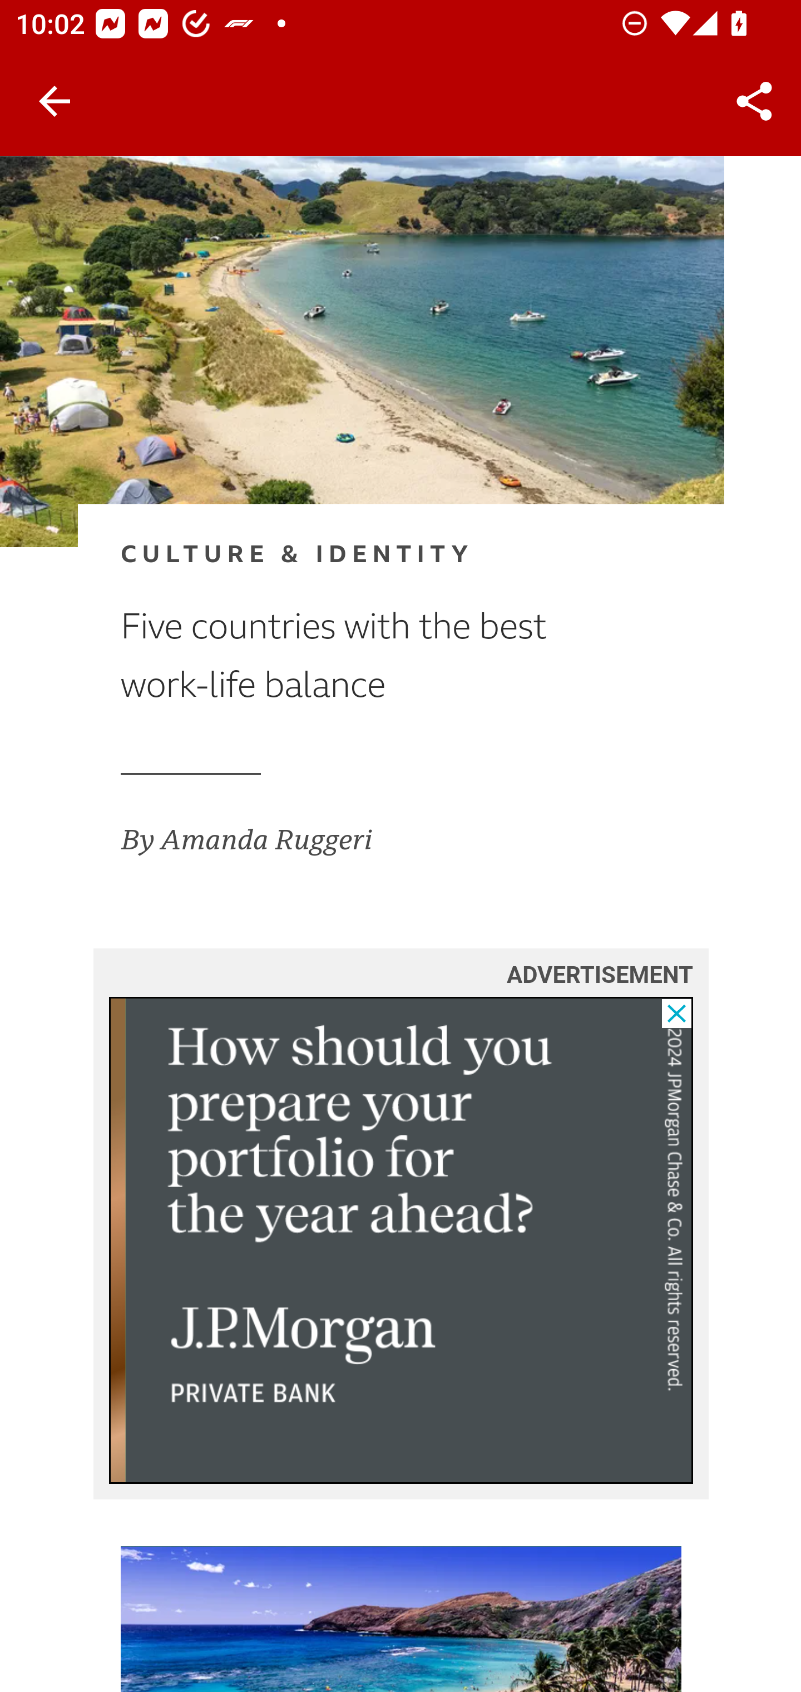 The height and width of the screenshot is (1692, 801). Describe the element at coordinates (366, 657) in the screenshot. I see `Five countries with the best work-life balance` at that location.